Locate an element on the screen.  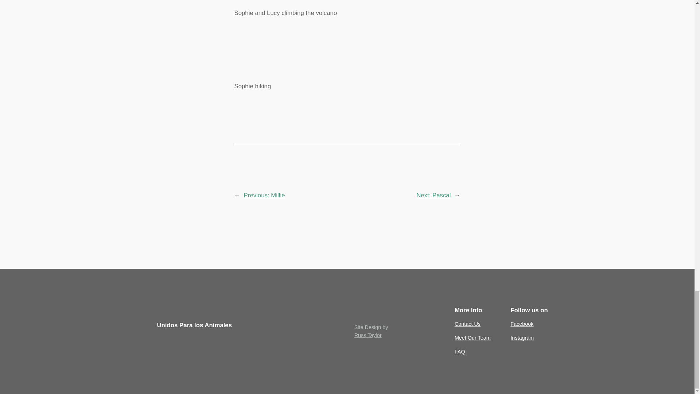
Contact Us is located at coordinates (467, 324).